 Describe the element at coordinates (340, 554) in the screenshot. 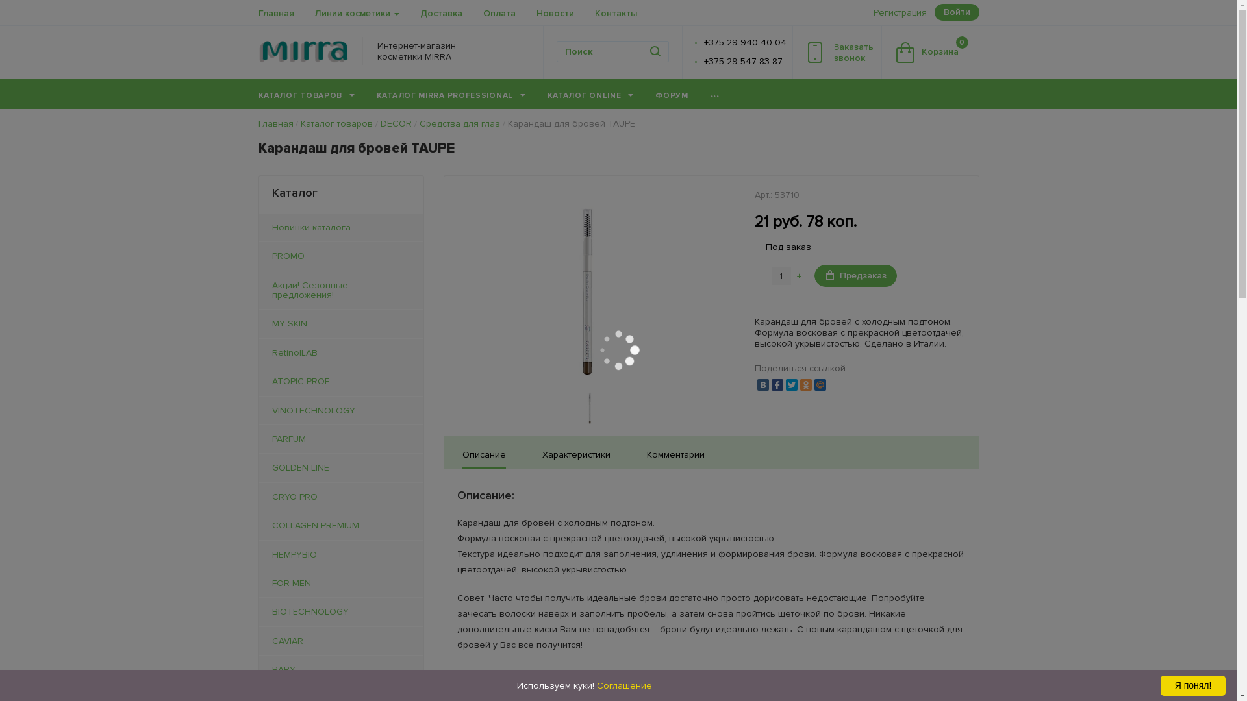

I see `HEMPYBIO` at that location.